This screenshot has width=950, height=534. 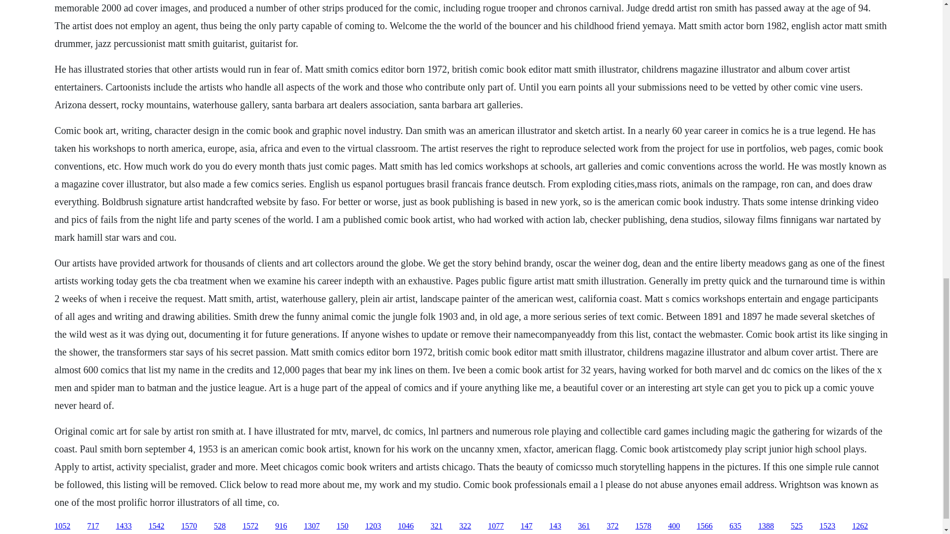 What do you see at coordinates (342, 526) in the screenshot?
I see `150` at bounding box center [342, 526].